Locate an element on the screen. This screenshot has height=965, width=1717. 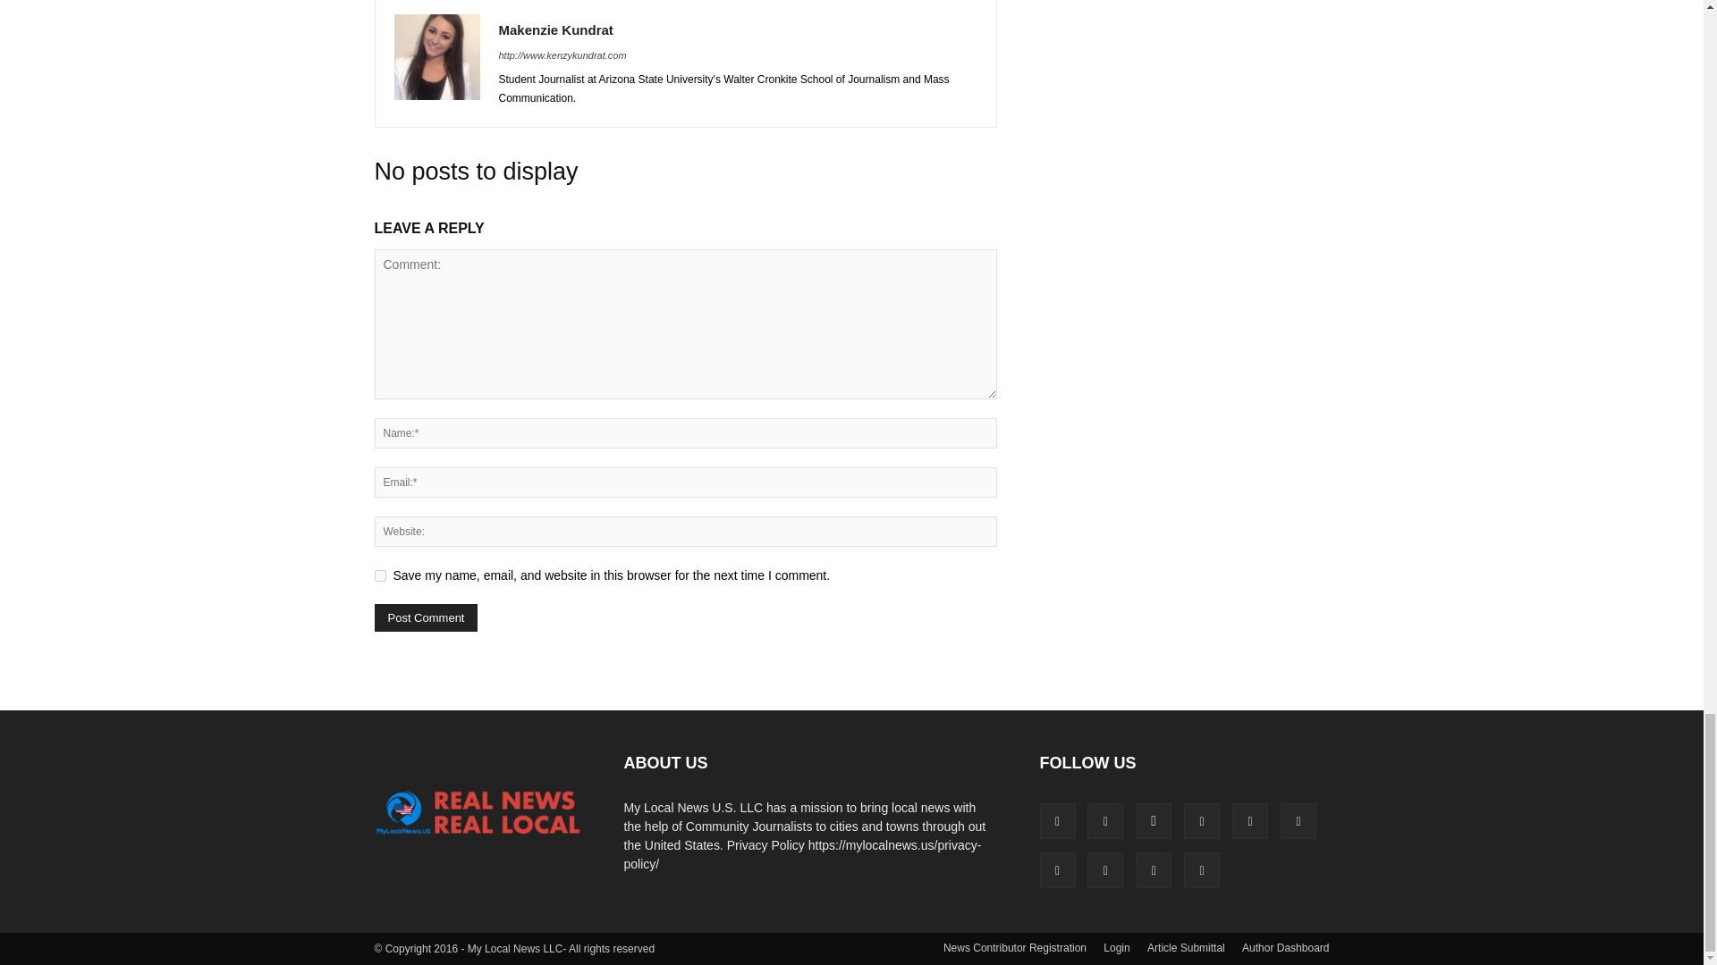
yes is located at coordinates (379, 575).